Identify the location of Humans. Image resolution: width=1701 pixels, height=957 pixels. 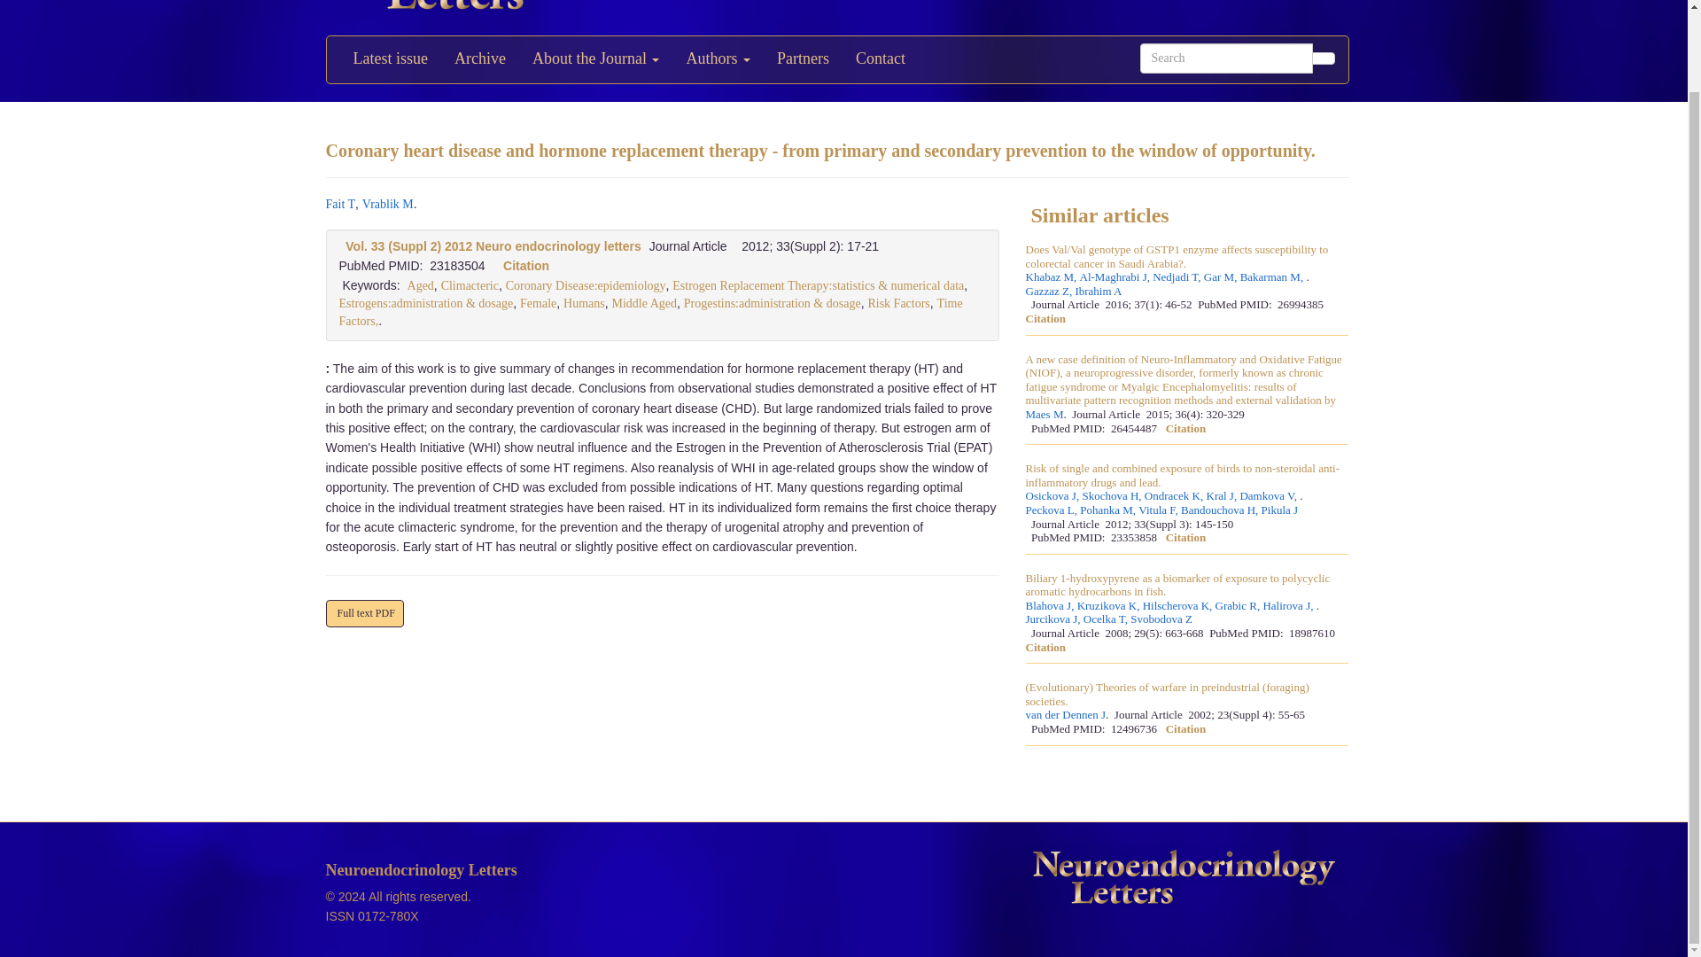
(584, 303).